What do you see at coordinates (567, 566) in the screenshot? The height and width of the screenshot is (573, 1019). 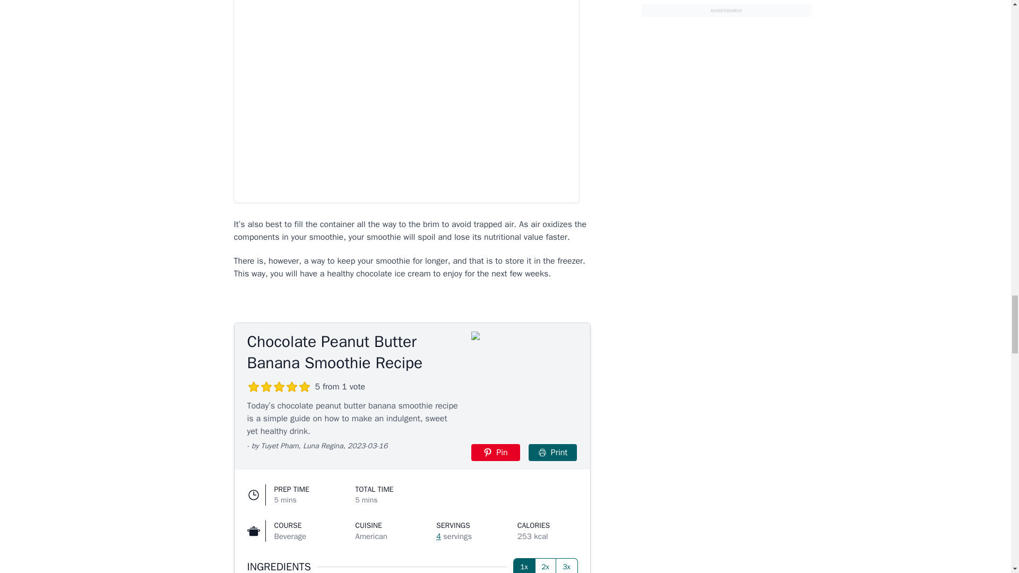 I see `3x` at bounding box center [567, 566].